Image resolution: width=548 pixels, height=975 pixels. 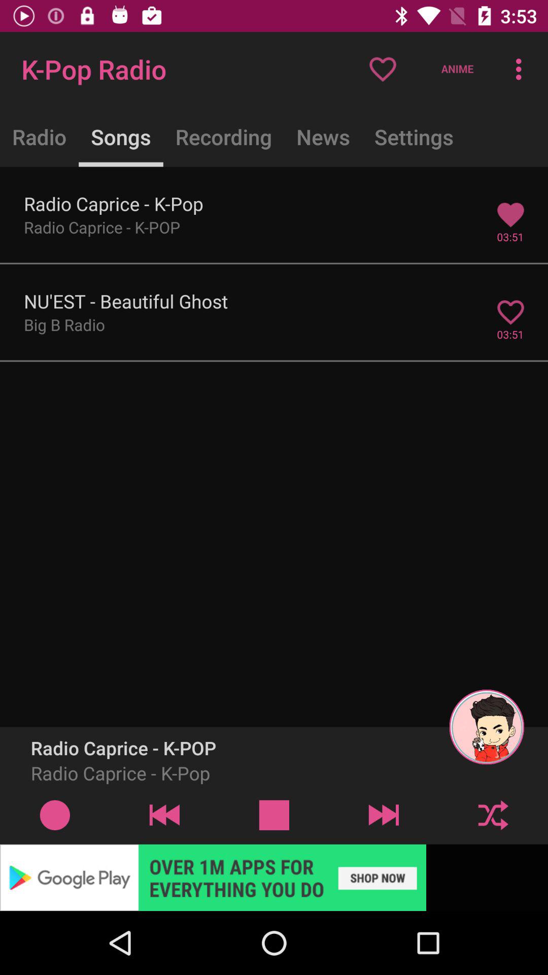 I want to click on click on the shuffle option, so click(x=493, y=815).